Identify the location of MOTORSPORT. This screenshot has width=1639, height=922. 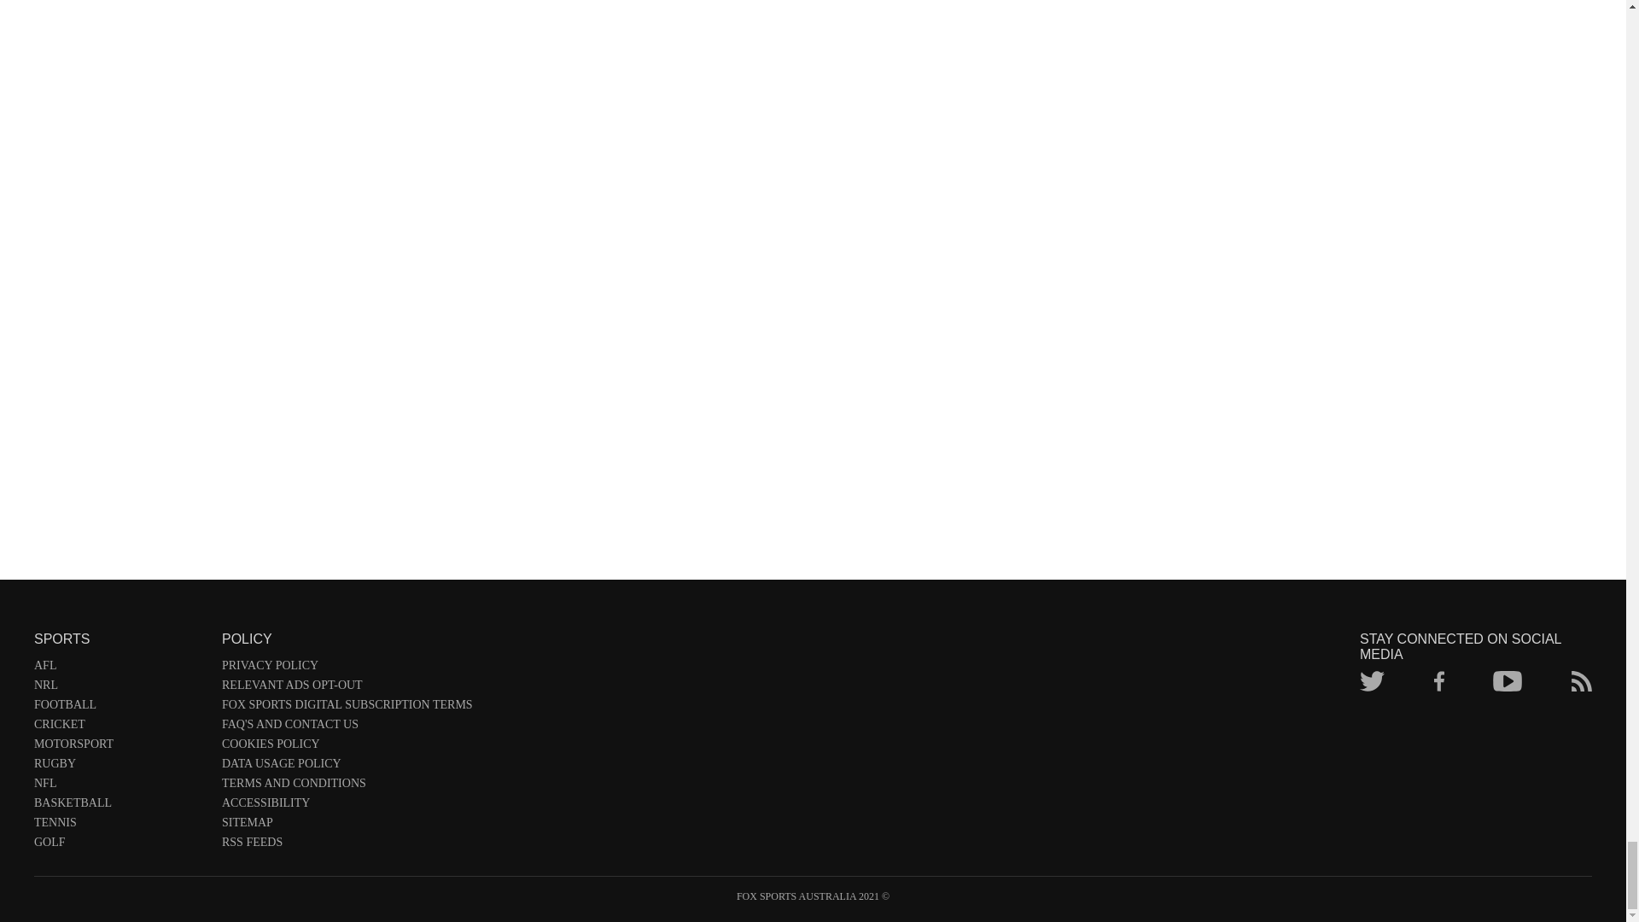
(120, 747).